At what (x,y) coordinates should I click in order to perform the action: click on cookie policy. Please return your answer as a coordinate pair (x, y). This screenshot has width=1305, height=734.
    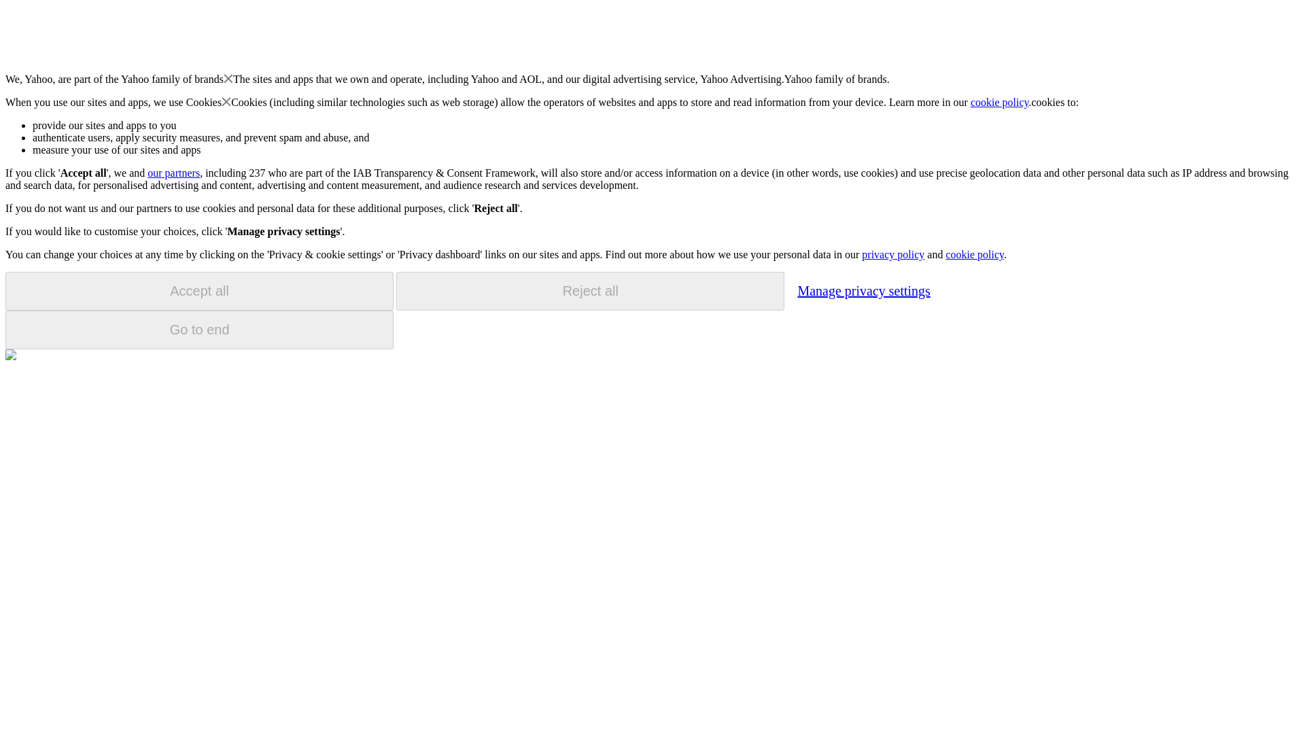
    Looking at the image, I should click on (1000, 102).